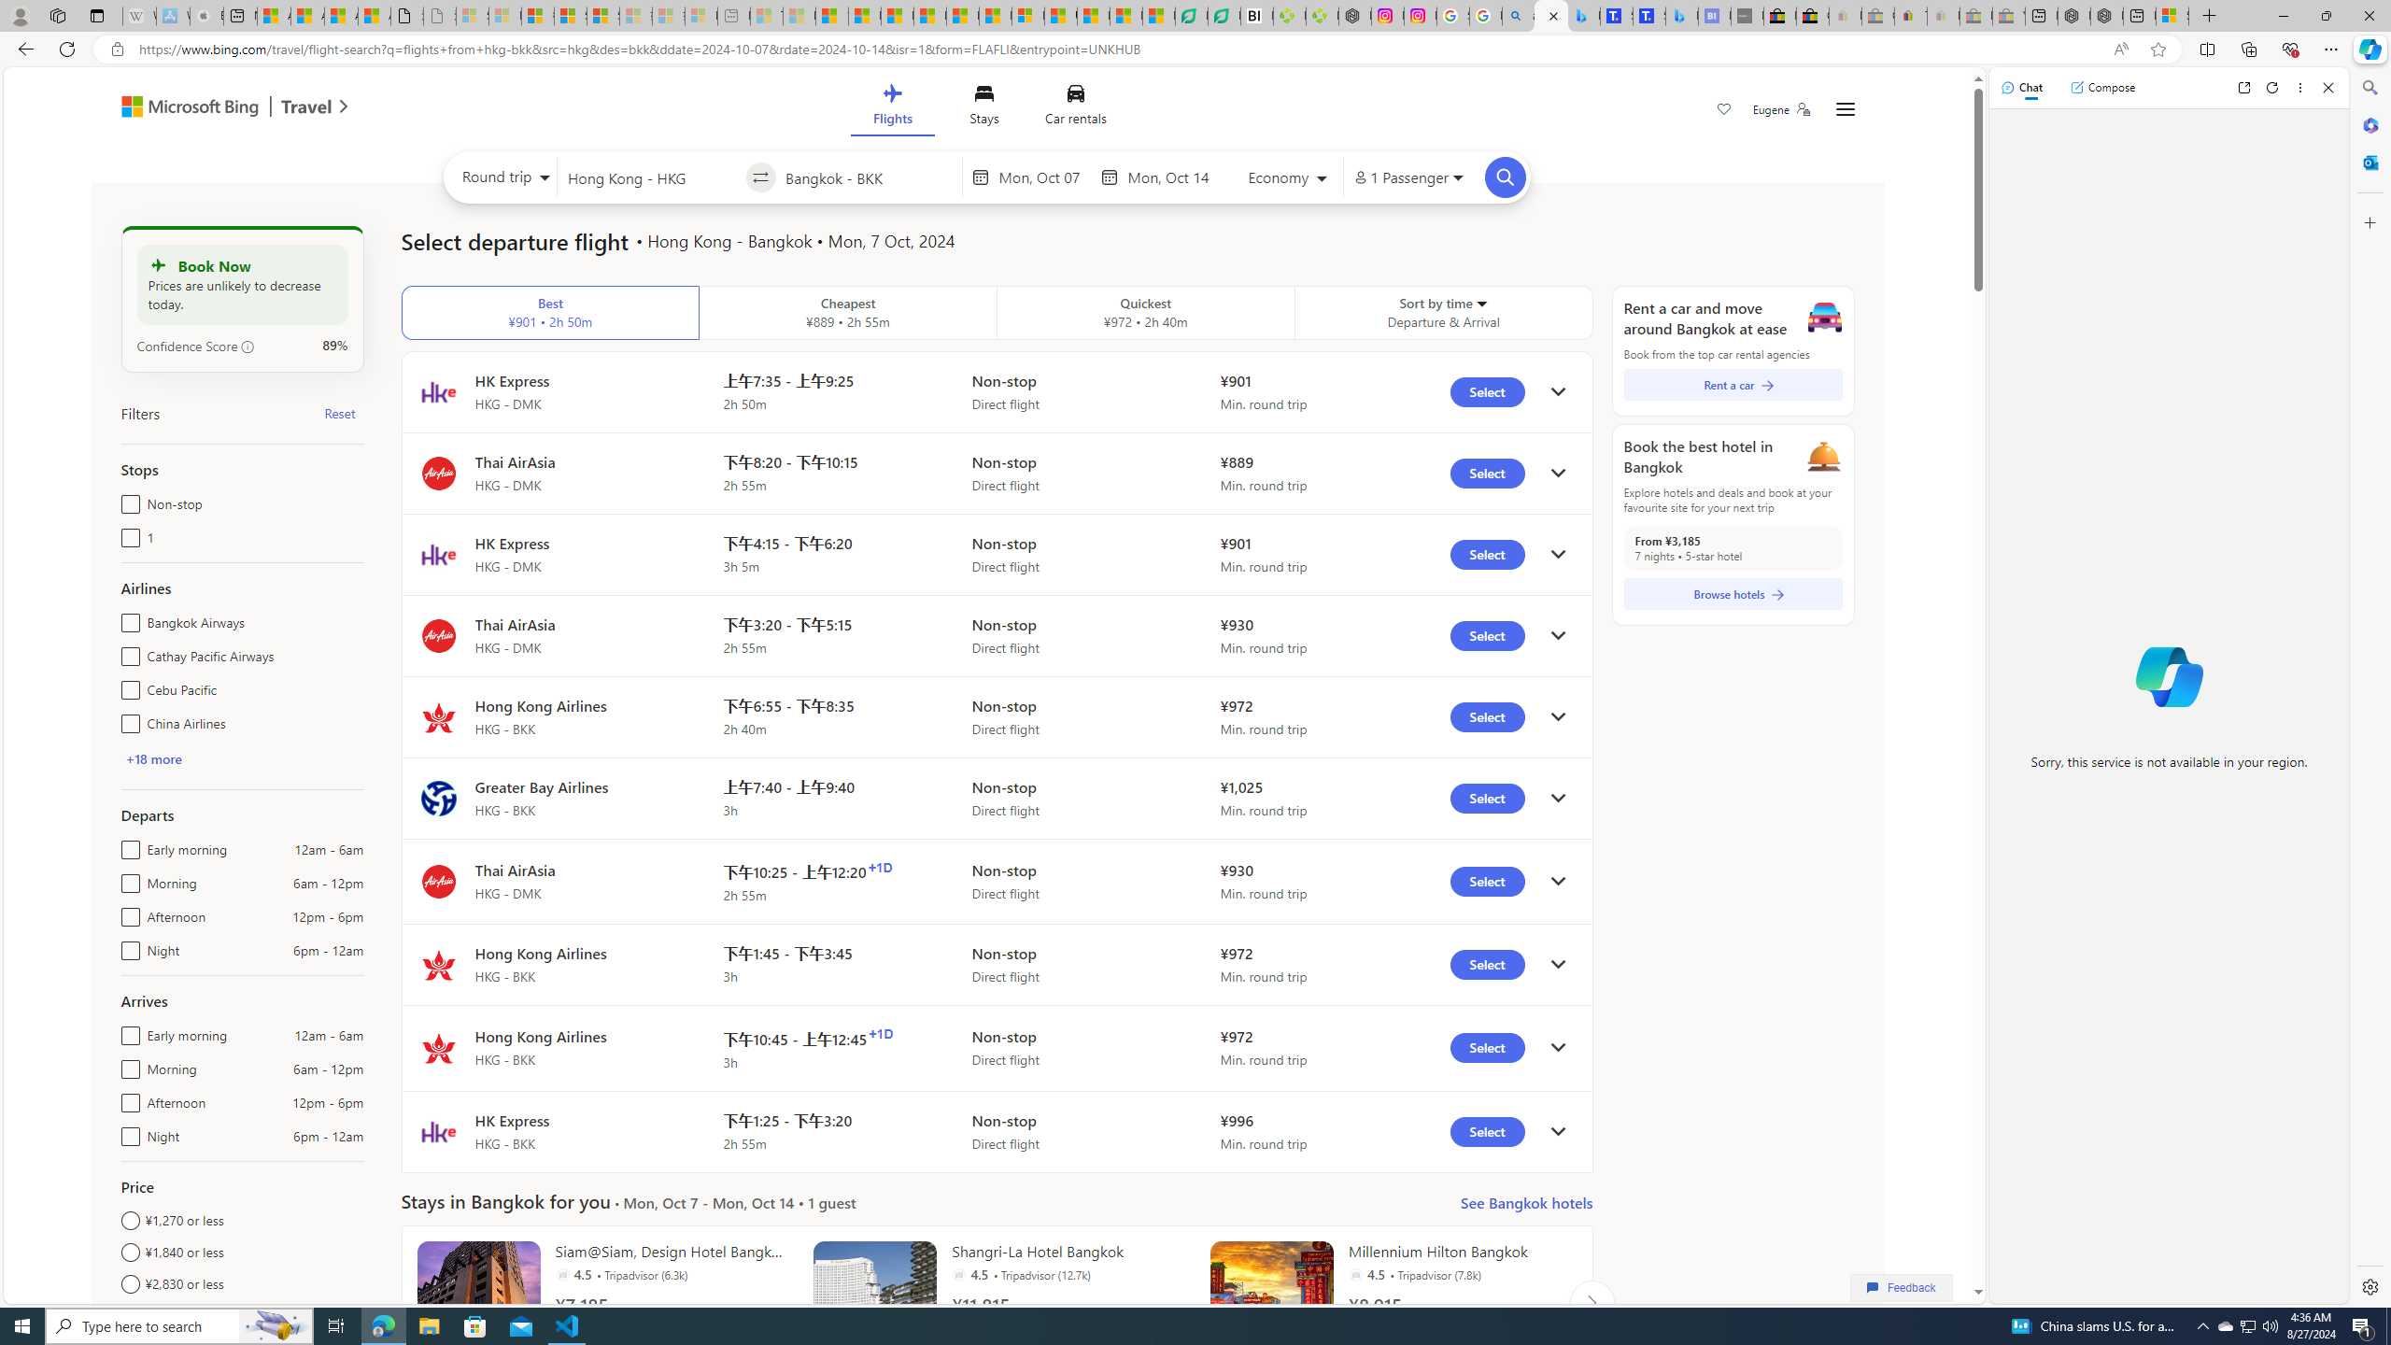 This screenshot has height=1345, width=2391. What do you see at coordinates (127, 1031) in the screenshot?
I see `Early morning12am - 6am` at bounding box center [127, 1031].